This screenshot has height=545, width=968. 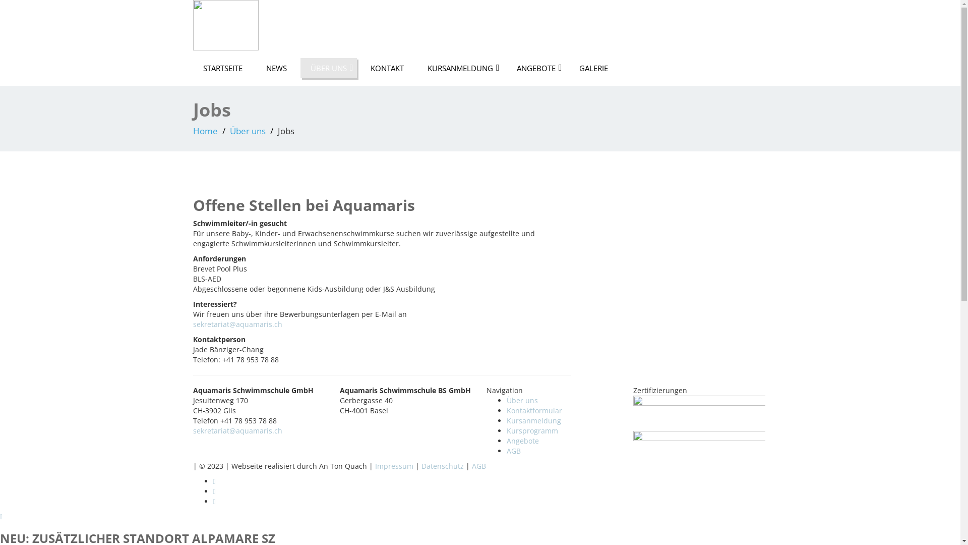 I want to click on Impressum, so click(x=395, y=466).